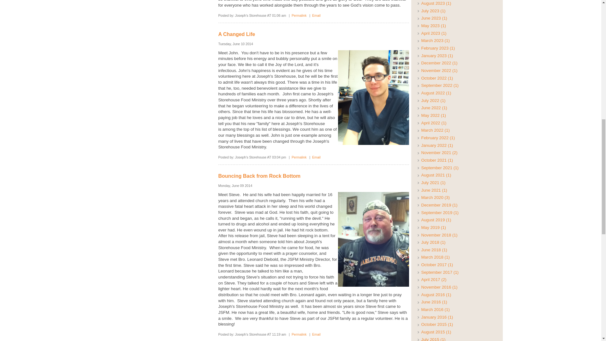 This screenshot has width=606, height=341. I want to click on A Changed Life, so click(237, 34).